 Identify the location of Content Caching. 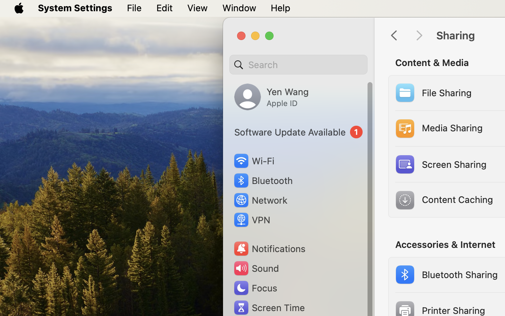
(443, 200).